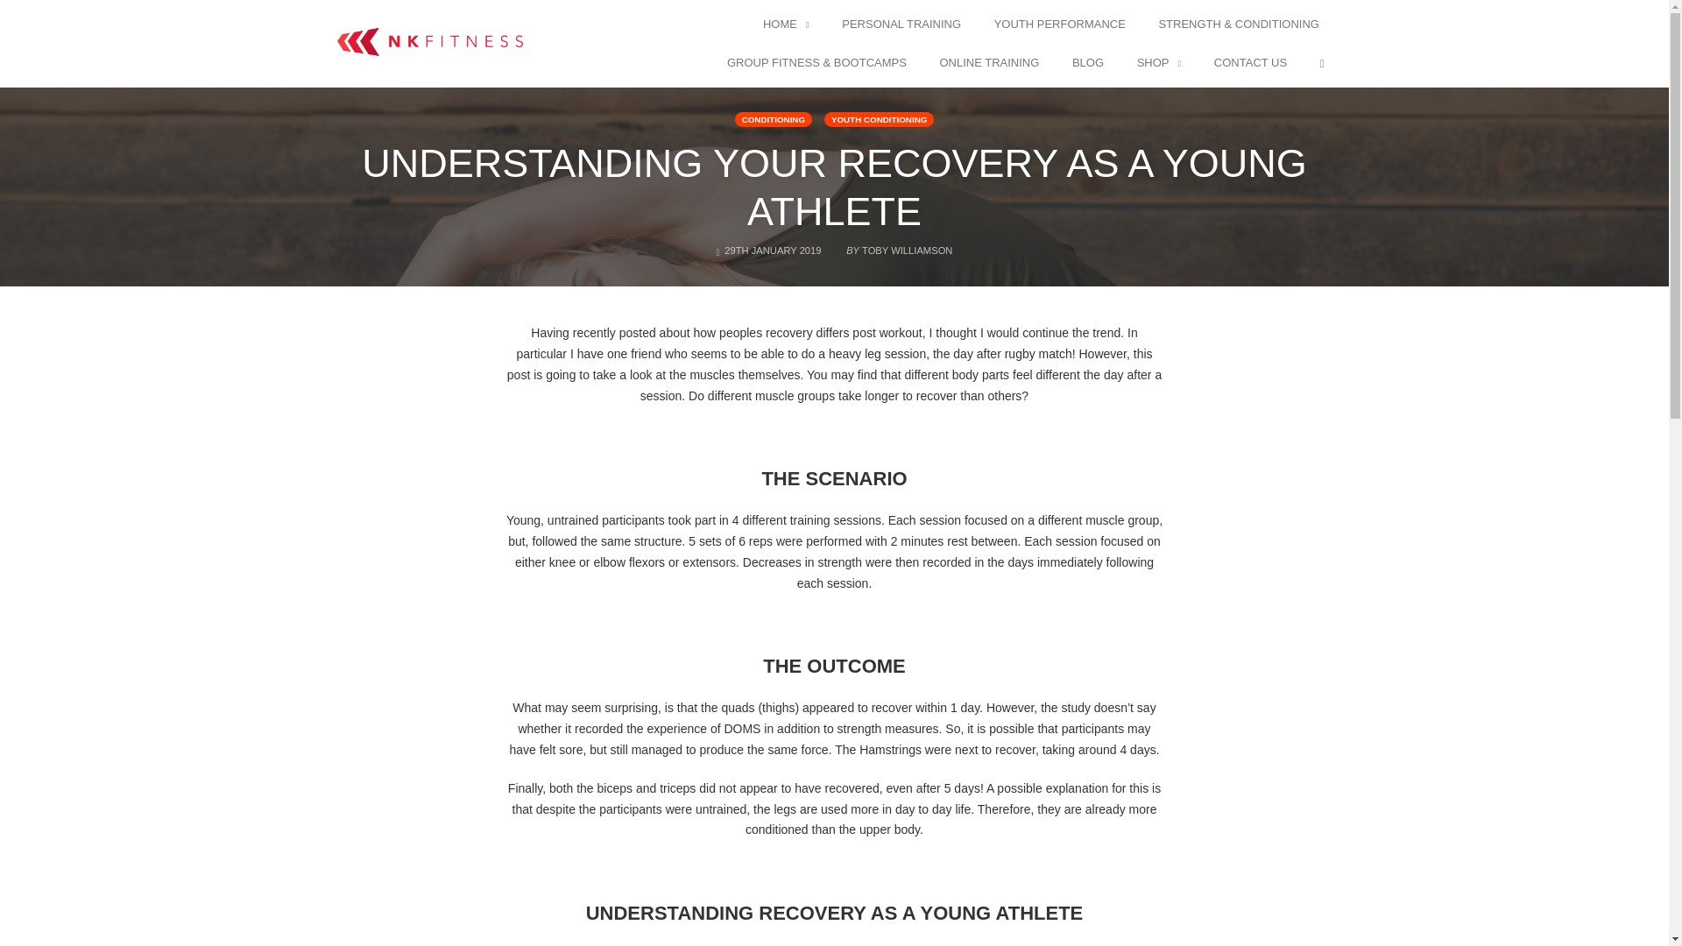  I want to click on ONLINE TRAINING, so click(988, 63).